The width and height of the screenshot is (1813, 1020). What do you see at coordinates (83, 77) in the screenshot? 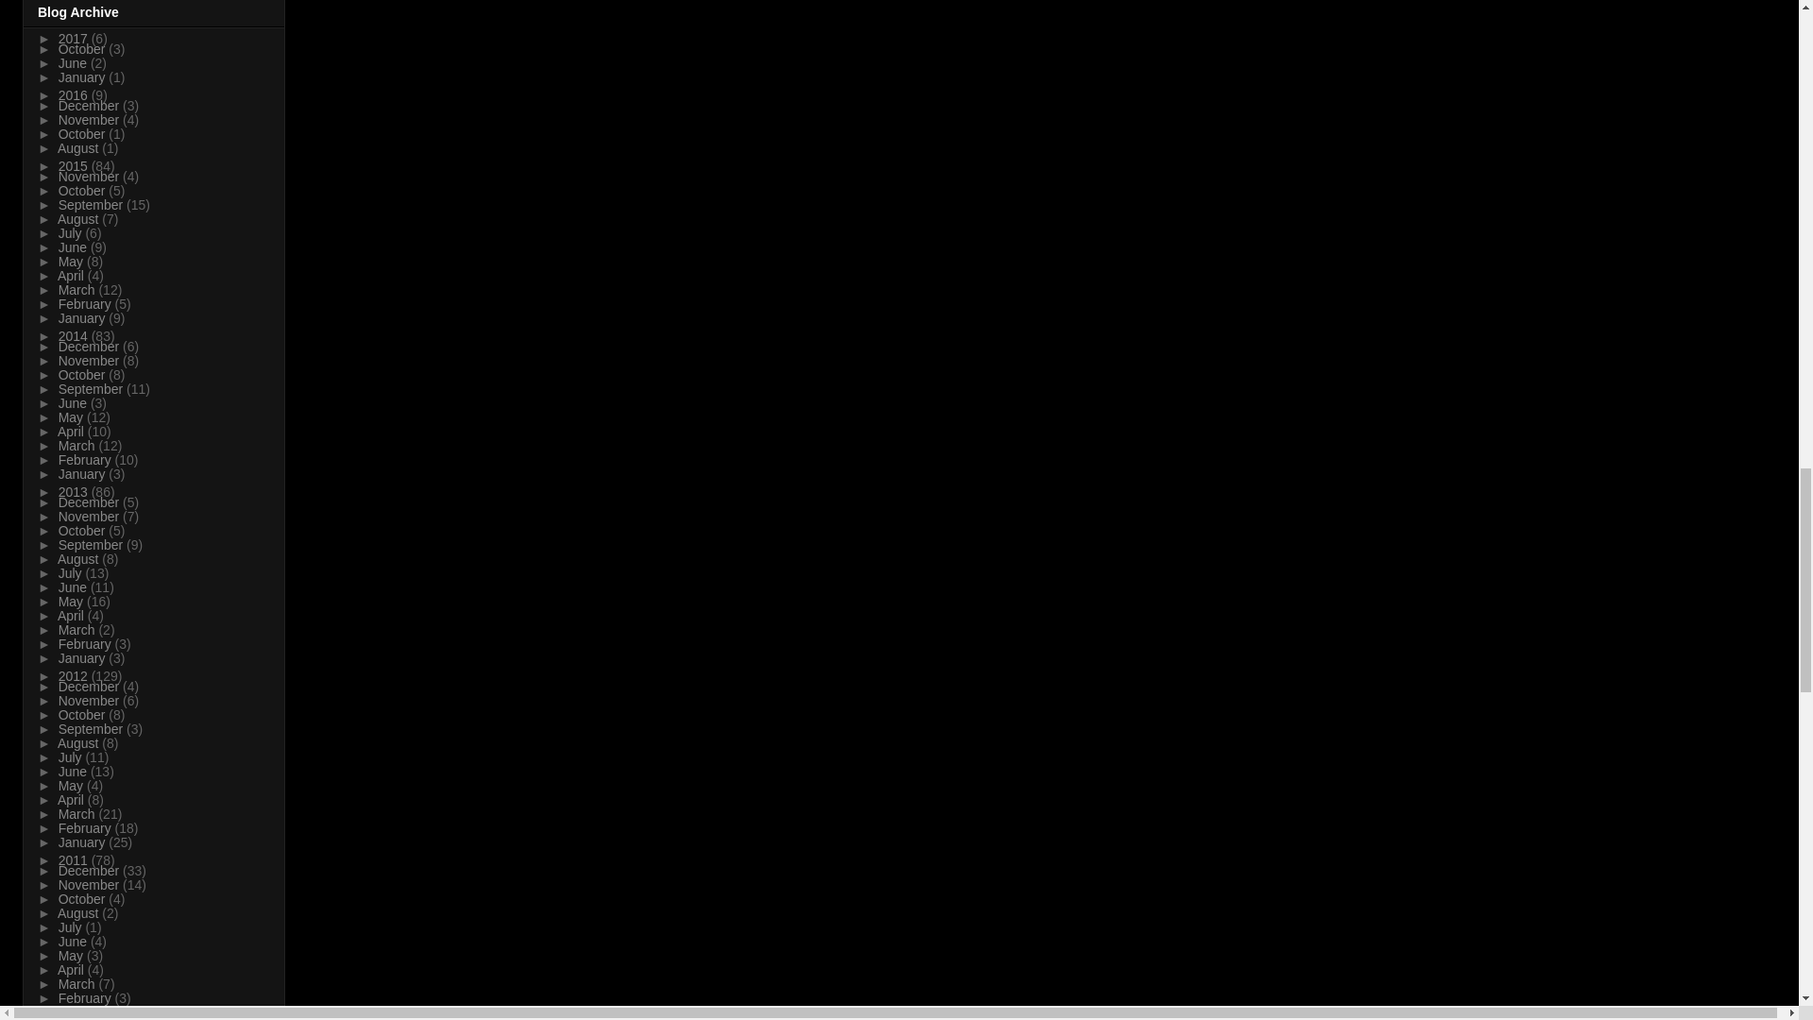
I see `January` at bounding box center [83, 77].